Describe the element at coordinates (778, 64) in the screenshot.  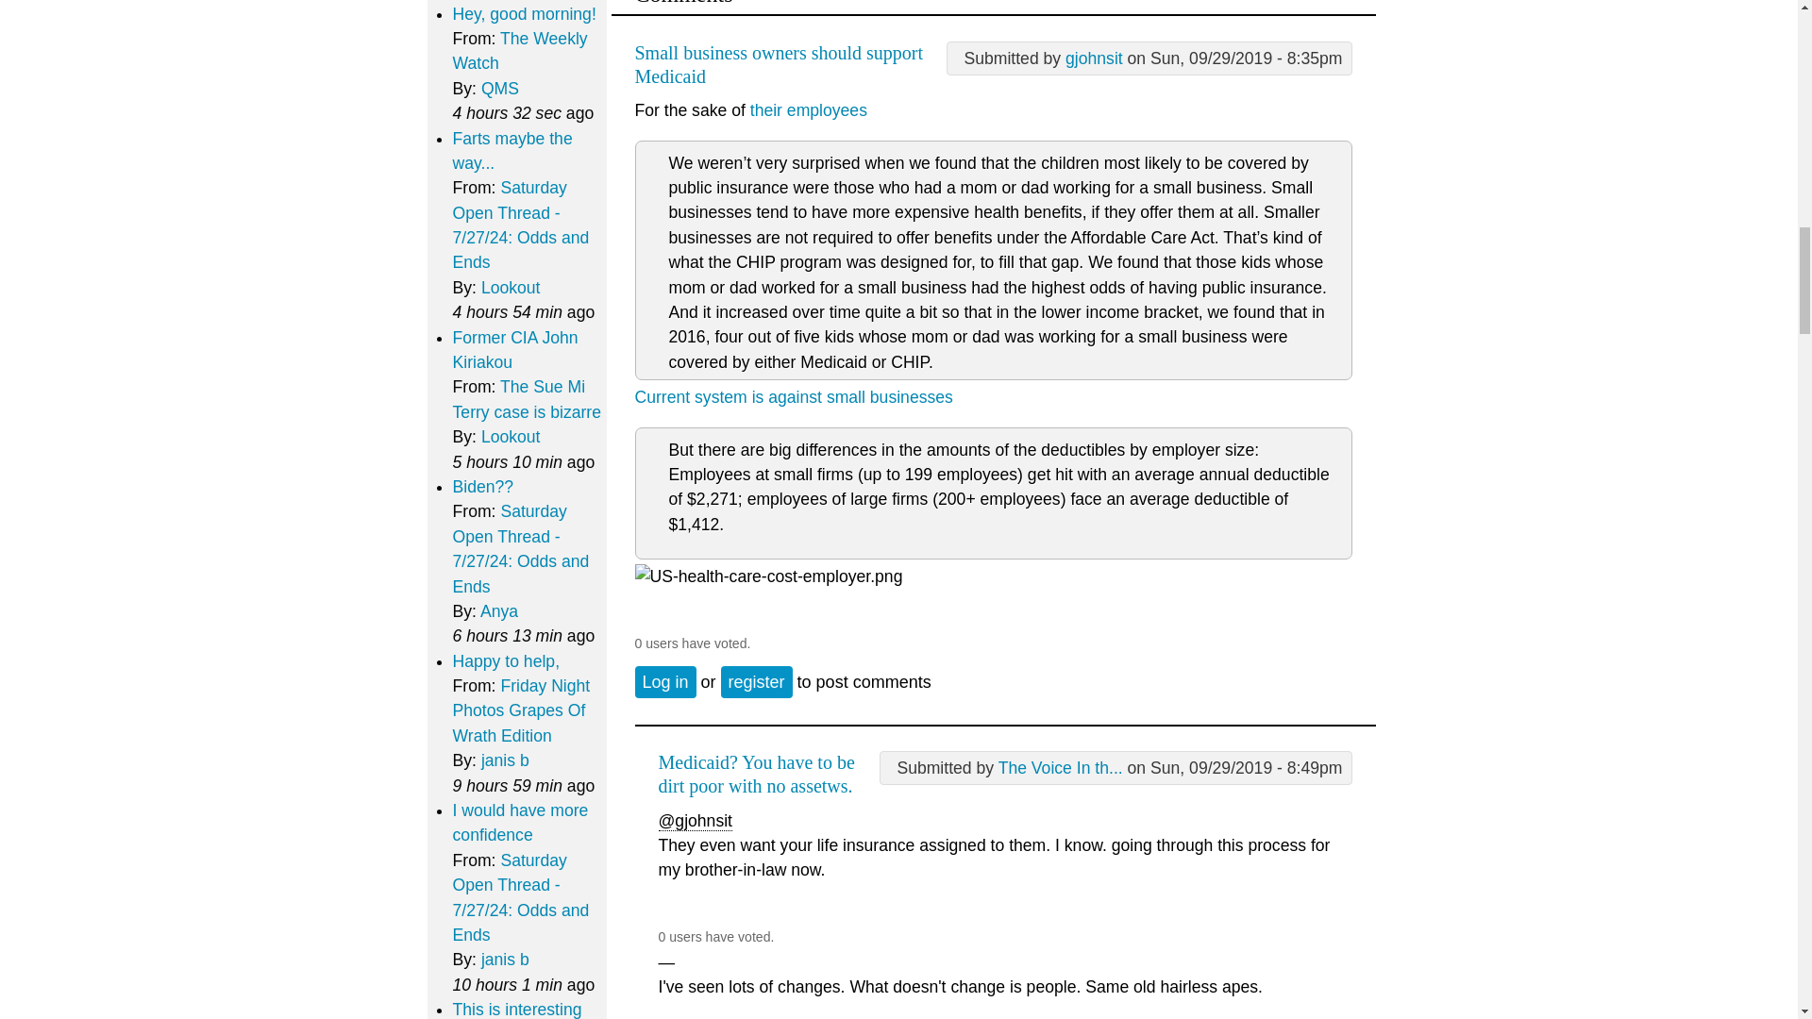
I see `Small business owners should support Medicaid` at that location.